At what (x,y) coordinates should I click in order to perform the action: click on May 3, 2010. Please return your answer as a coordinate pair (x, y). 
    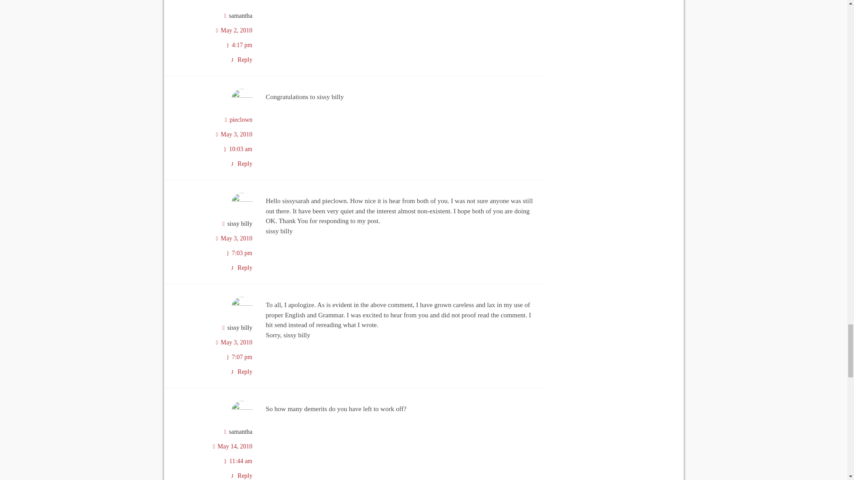
    Looking at the image, I should click on (236, 134).